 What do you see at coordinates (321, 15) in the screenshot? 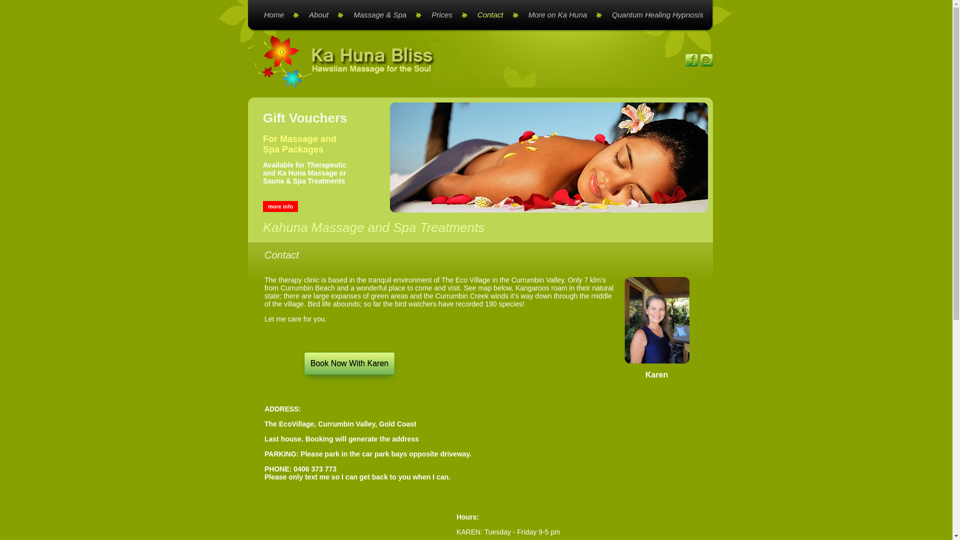
I see `About` at bounding box center [321, 15].